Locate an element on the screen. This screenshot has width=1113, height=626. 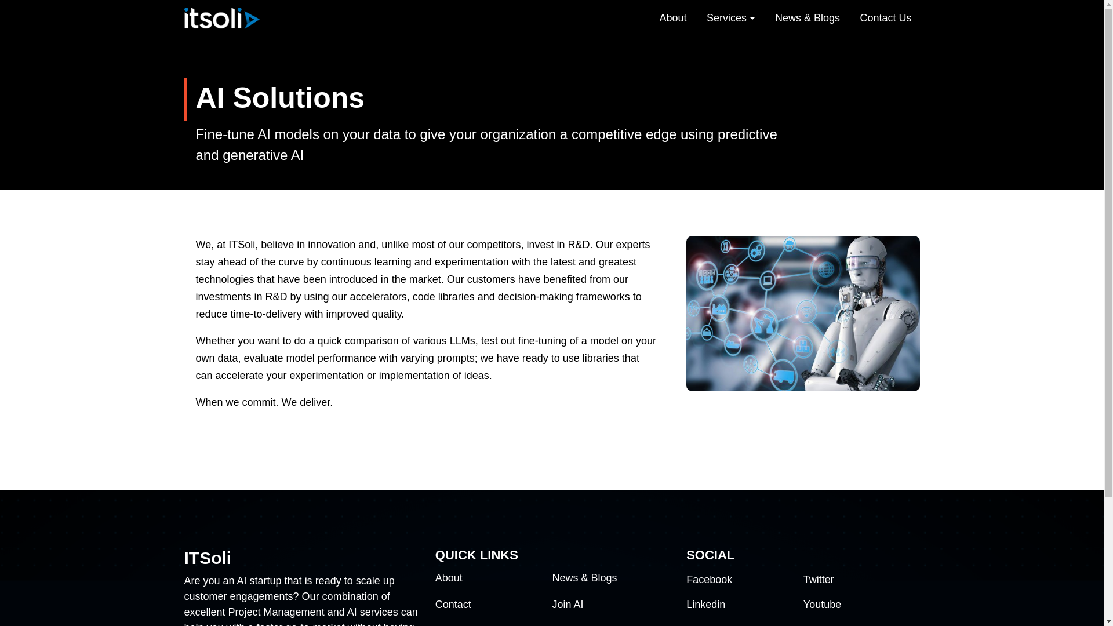
Twitter is located at coordinates (819, 580).